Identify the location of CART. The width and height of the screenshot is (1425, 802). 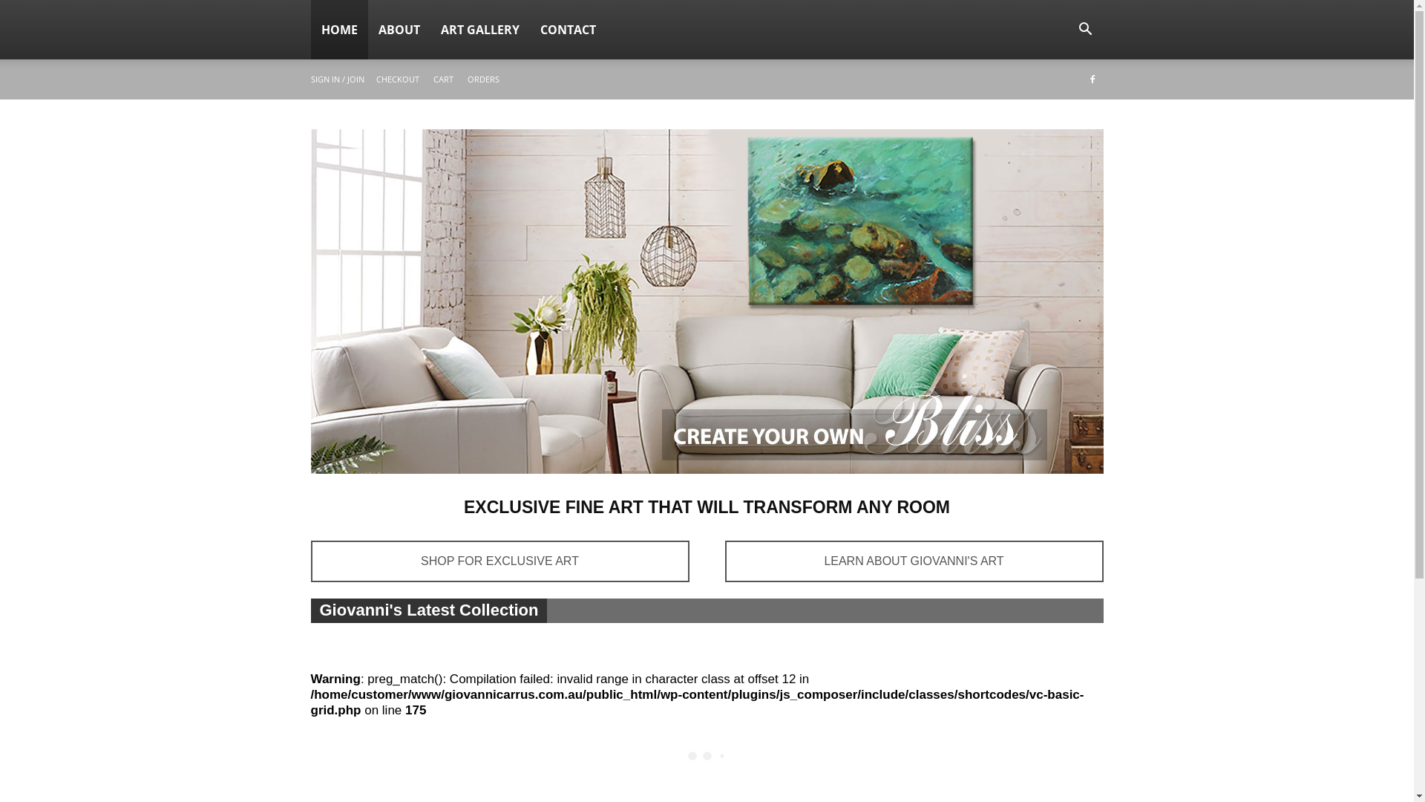
(444, 79).